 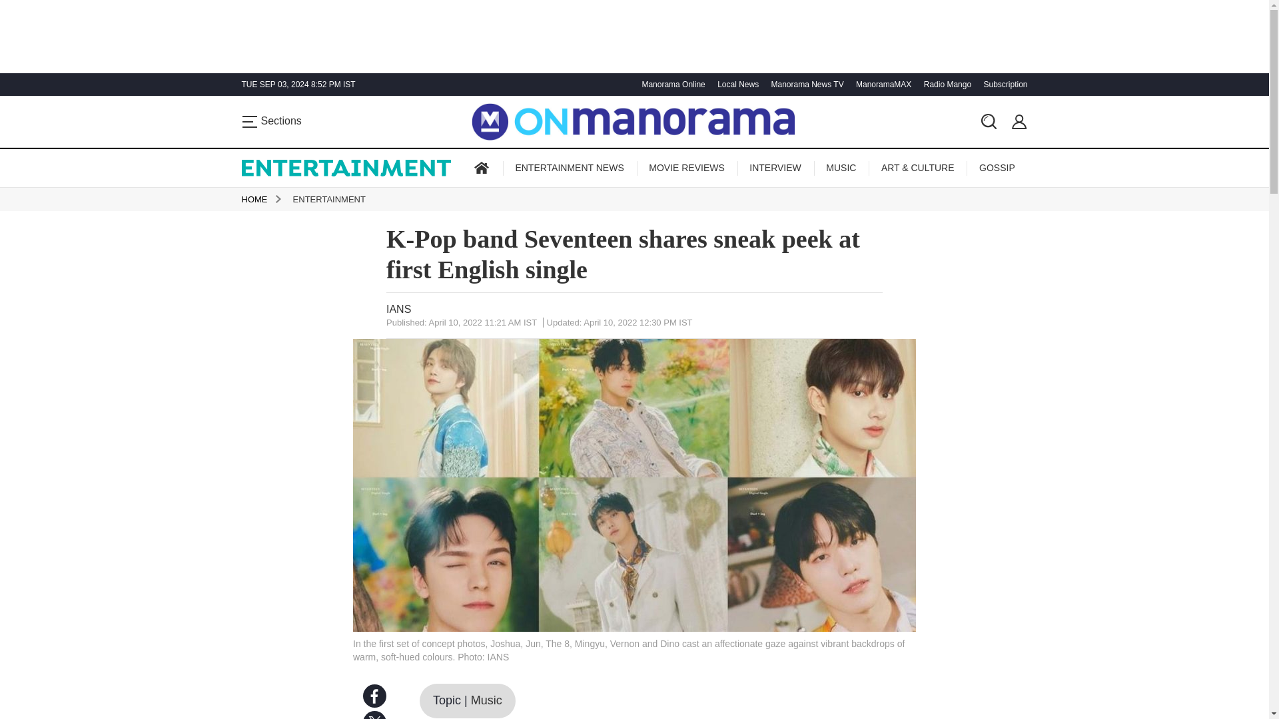 I want to click on MUSIC, so click(x=841, y=168).